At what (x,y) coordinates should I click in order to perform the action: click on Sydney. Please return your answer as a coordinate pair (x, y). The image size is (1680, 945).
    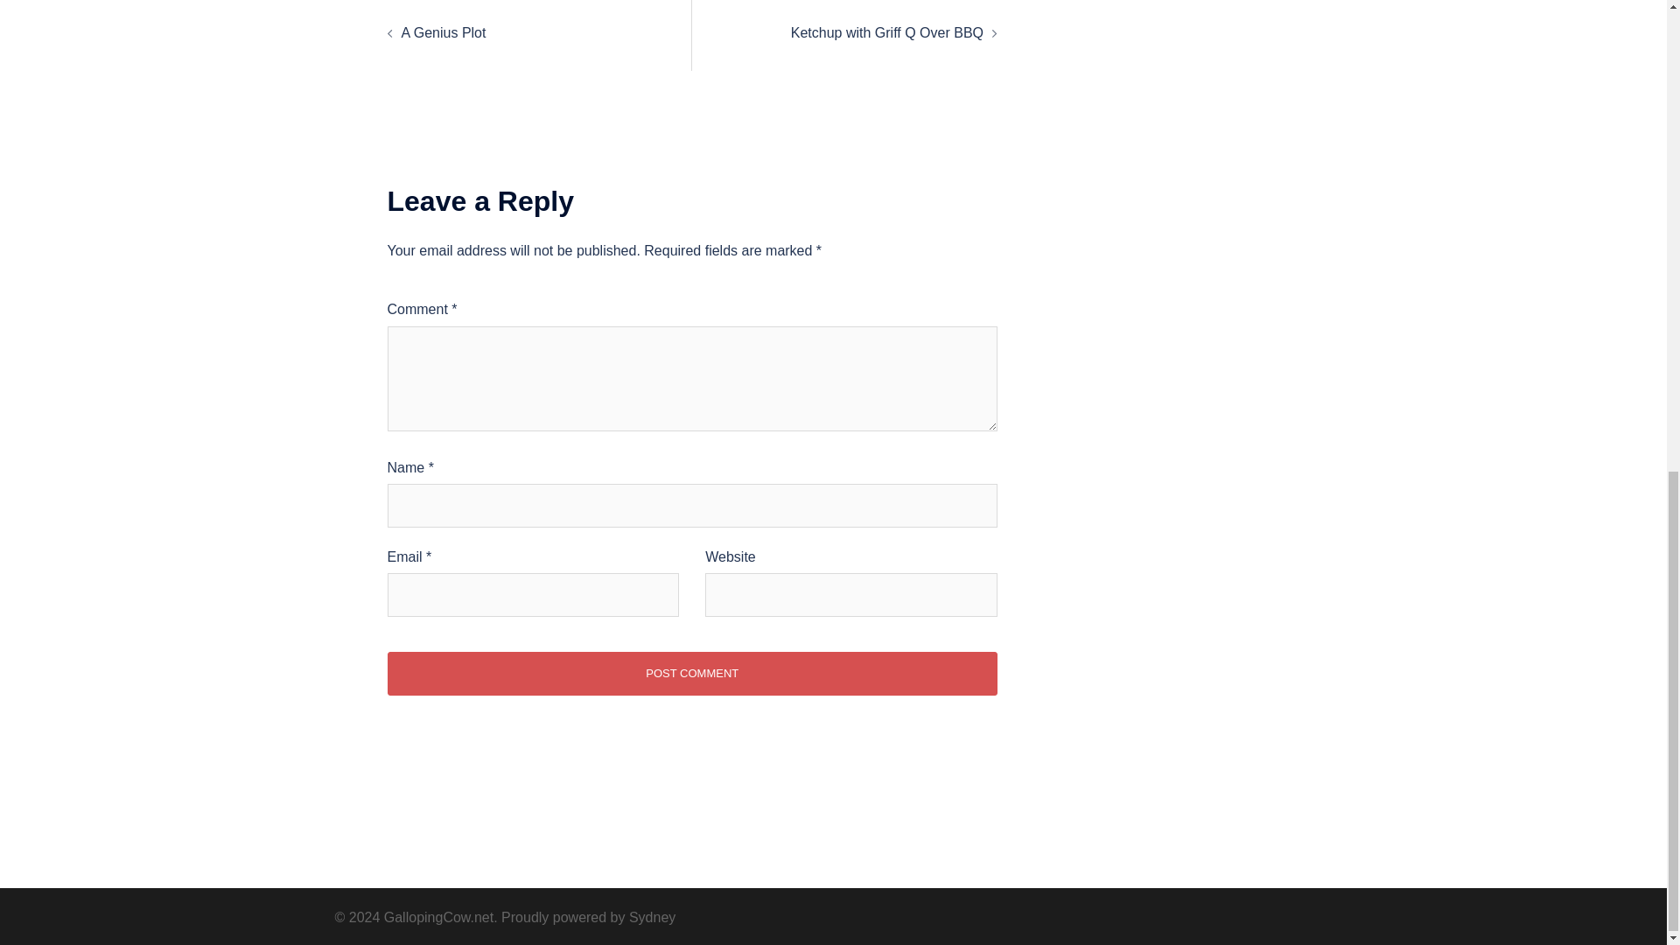
    Looking at the image, I should click on (651, 917).